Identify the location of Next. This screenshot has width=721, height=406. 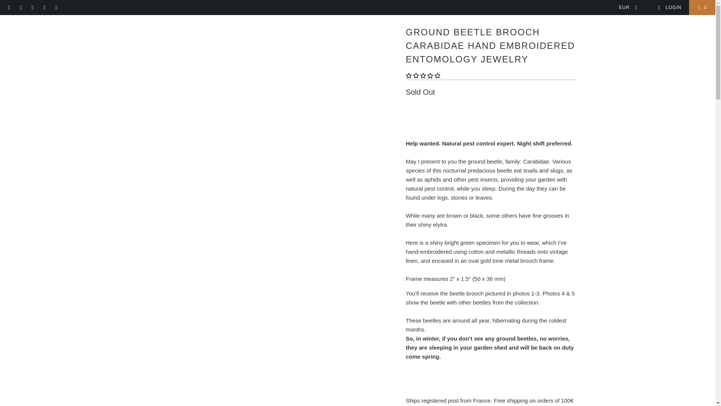
(571, 12).